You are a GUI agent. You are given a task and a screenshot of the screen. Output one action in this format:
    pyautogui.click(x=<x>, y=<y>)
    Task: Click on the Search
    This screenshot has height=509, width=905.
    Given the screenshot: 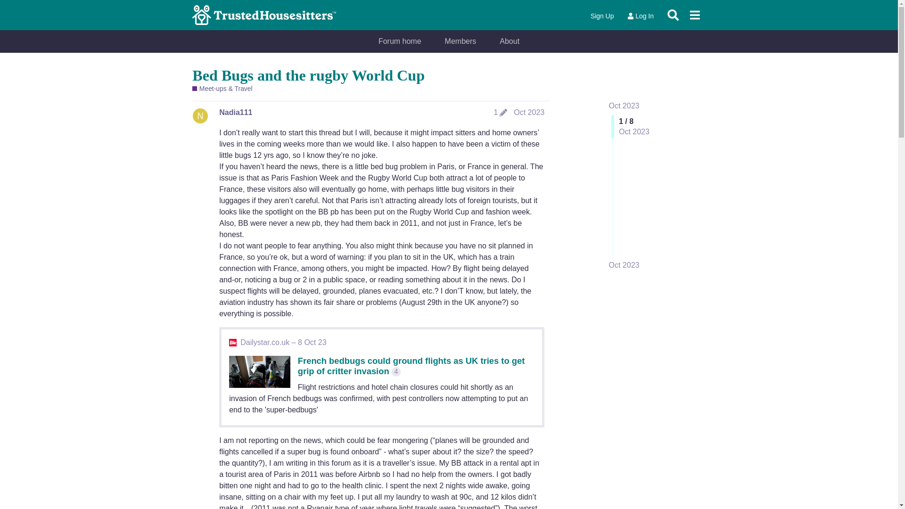 What is the action you would take?
    pyautogui.click(x=673, y=15)
    